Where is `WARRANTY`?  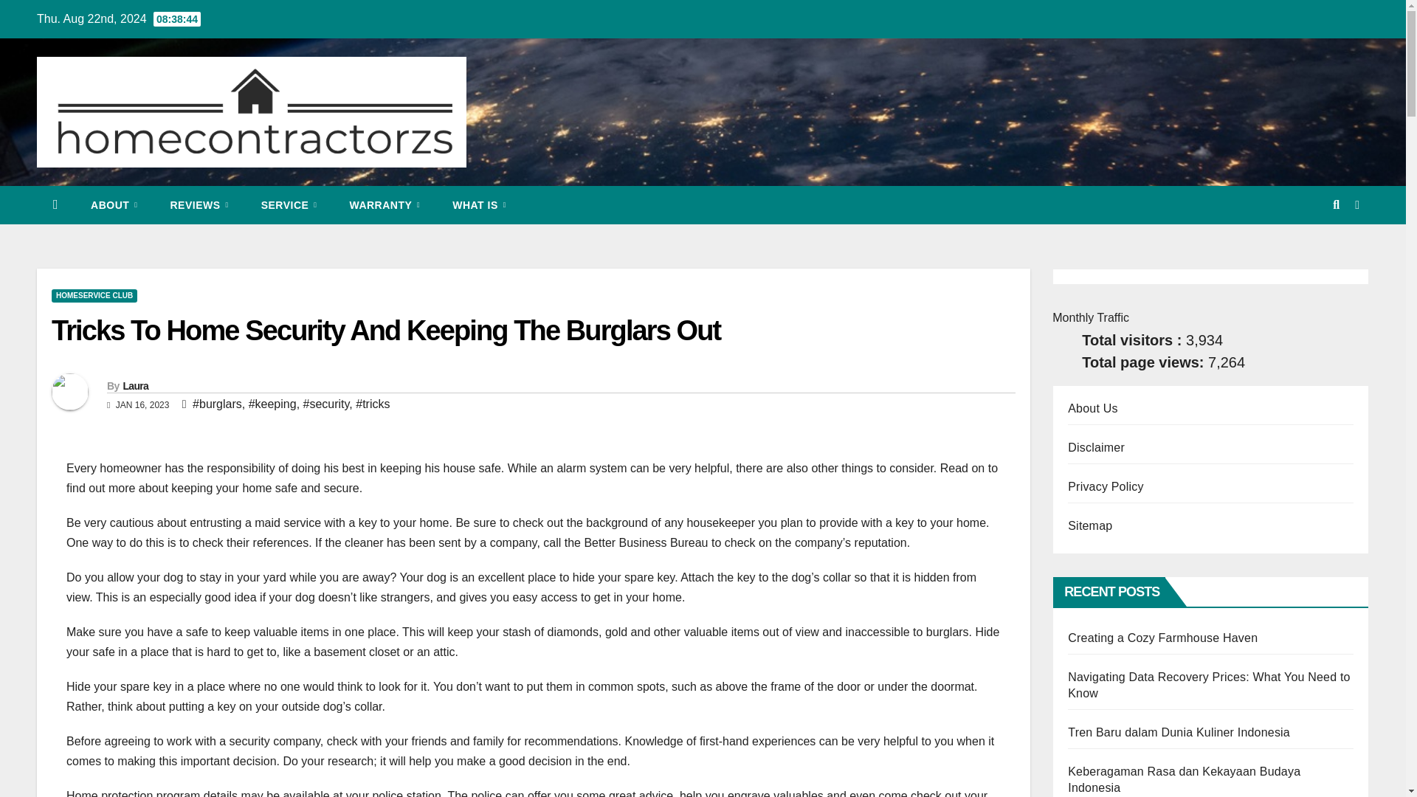 WARRANTY is located at coordinates (385, 204).